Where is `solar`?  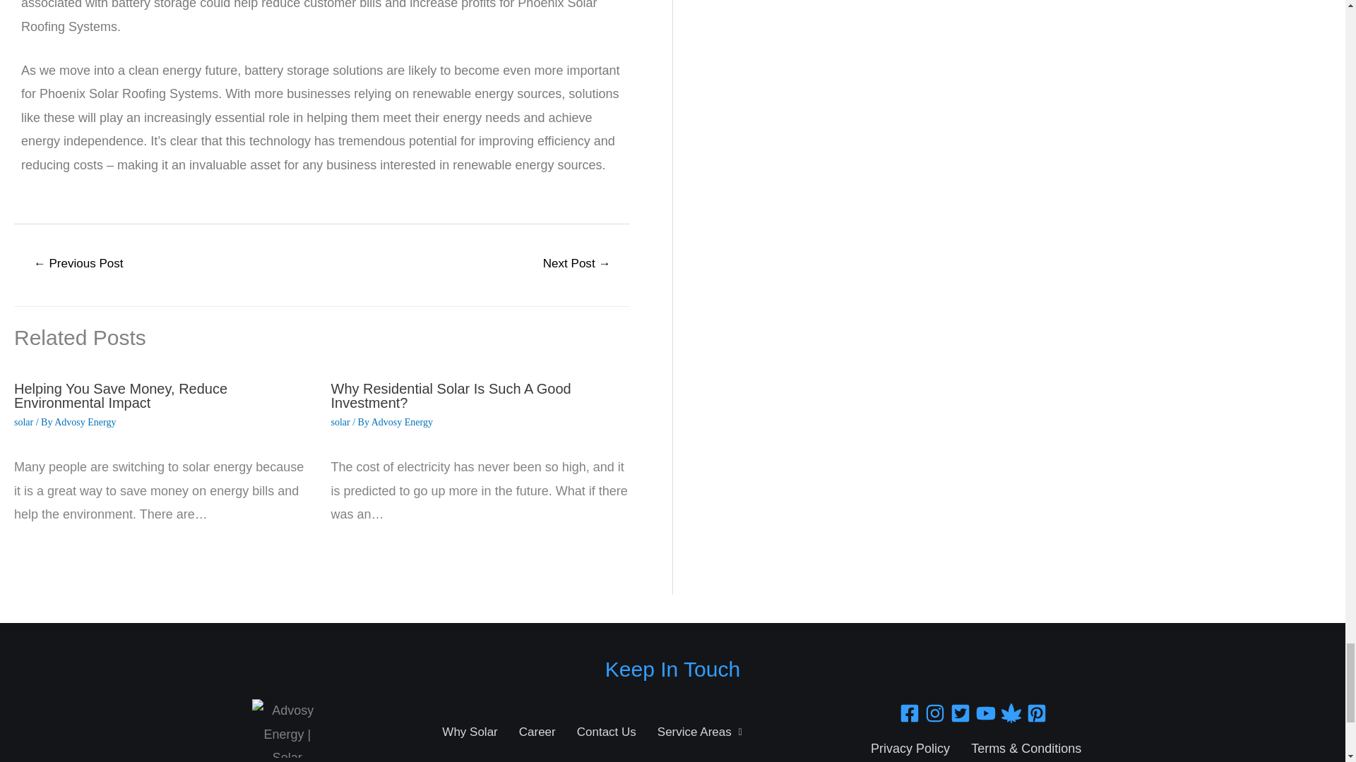
solar is located at coordinates (23, 422).